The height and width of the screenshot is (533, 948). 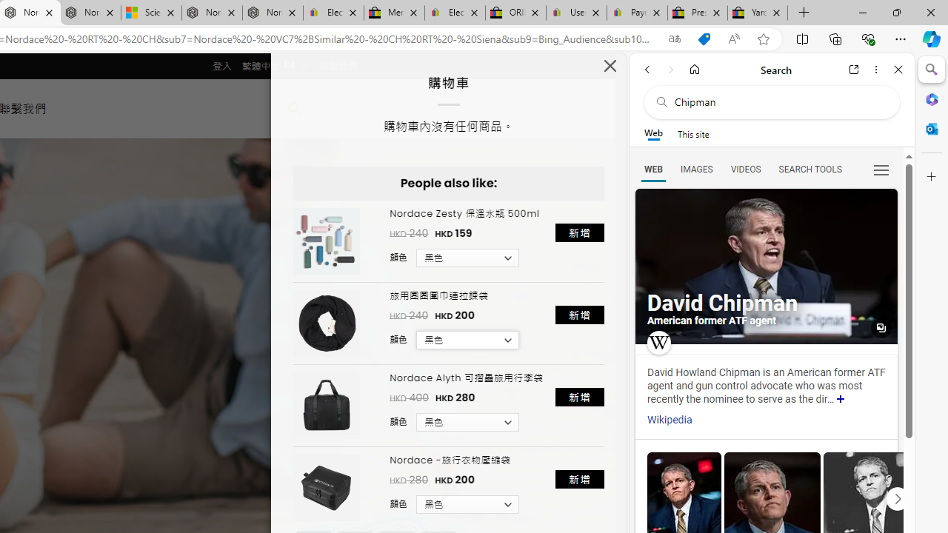 What do you see at coordinates (696, 169) in the screenshot?
I see `IMAGES` at bounding box center [696, 169].